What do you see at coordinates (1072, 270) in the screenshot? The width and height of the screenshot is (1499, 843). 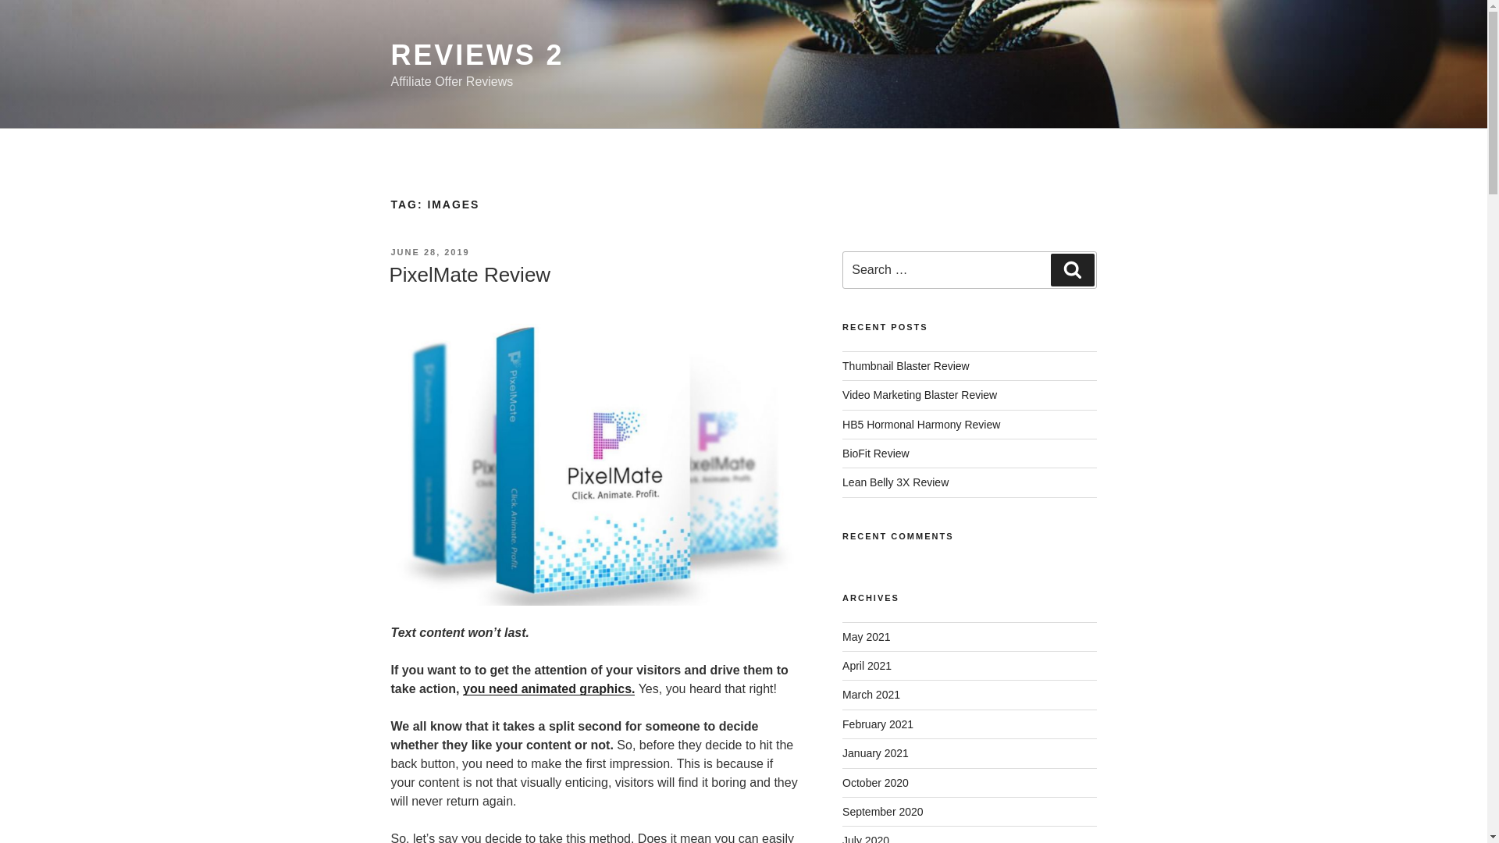 I see `Search` at bounding box center [1072, 270].